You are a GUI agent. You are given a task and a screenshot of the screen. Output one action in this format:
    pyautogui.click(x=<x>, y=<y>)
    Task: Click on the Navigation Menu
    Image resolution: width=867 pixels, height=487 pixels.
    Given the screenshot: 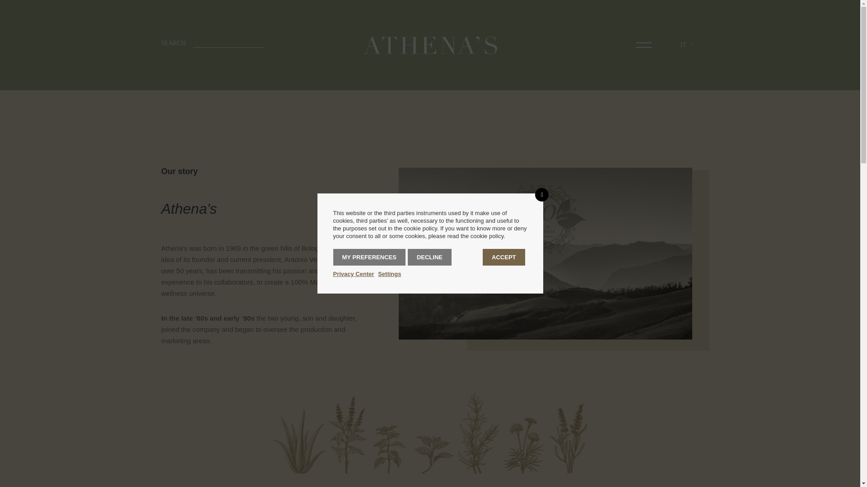 What is the action you would take?
    pyautogui.click(x=18, y=7)
    